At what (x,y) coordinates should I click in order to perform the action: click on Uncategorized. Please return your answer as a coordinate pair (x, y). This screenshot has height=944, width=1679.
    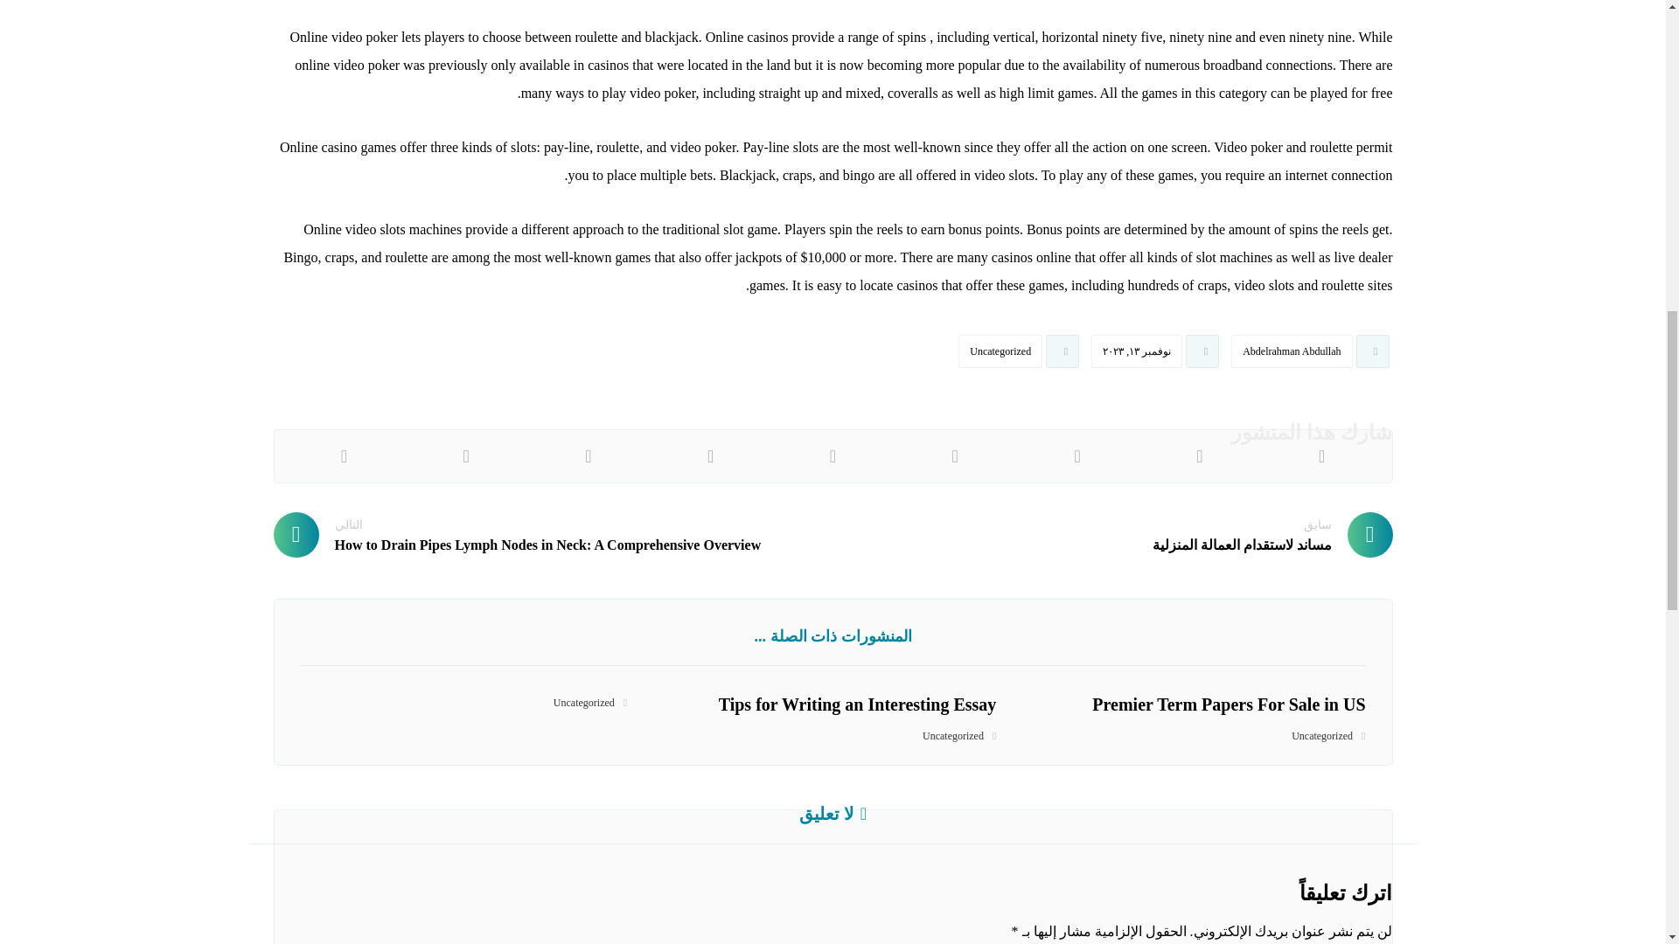
    Looking at the image, I should click on (1000, 351).